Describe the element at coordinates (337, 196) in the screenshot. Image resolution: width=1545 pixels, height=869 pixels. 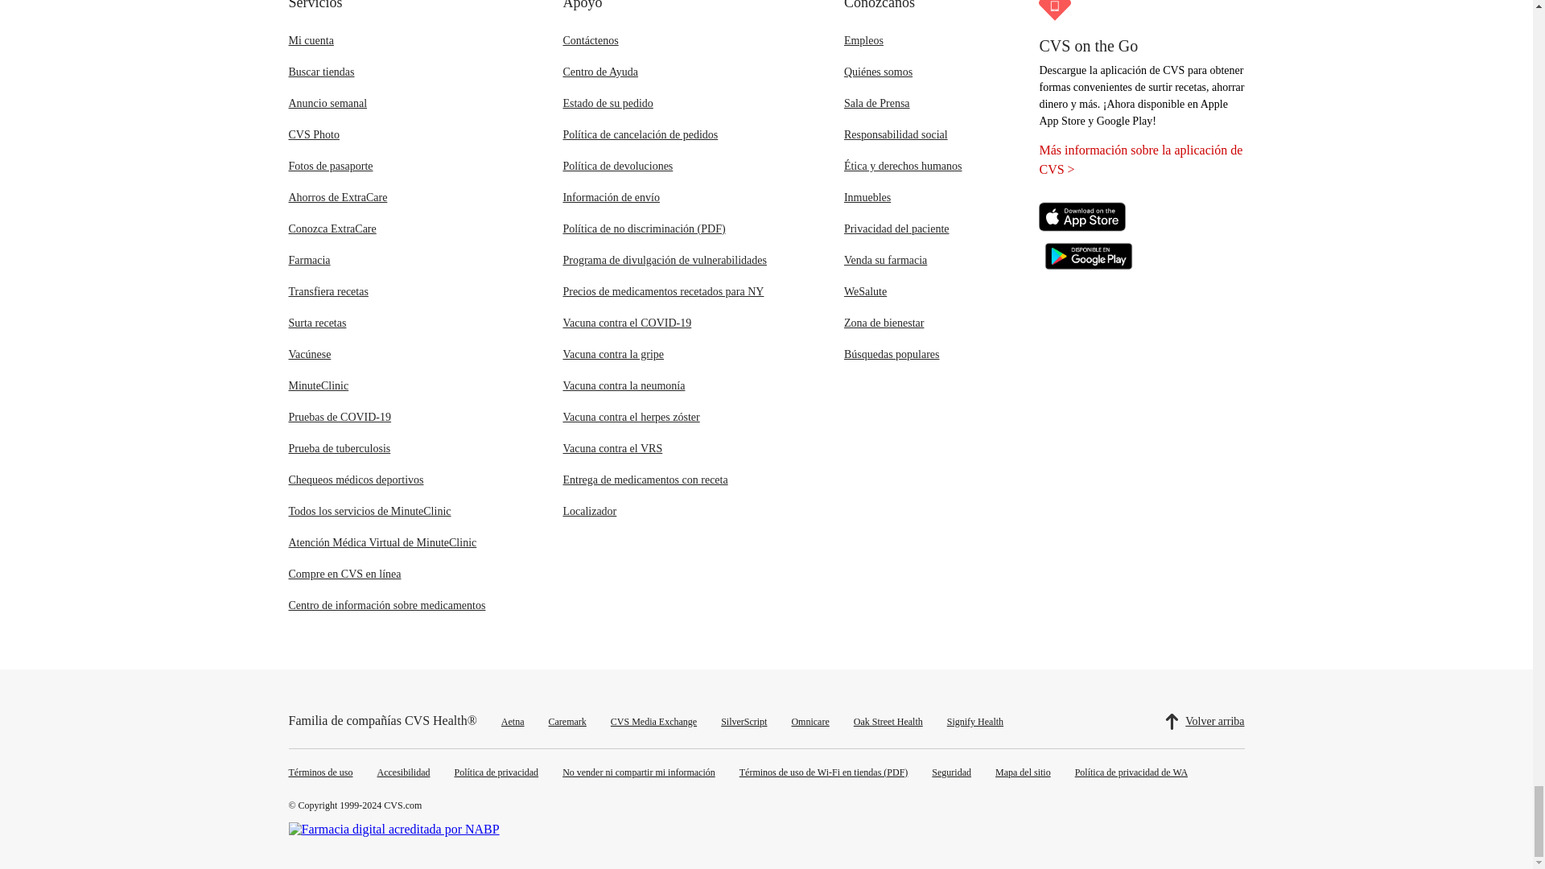
I see `Ahorros de ExtraCare` at that location.